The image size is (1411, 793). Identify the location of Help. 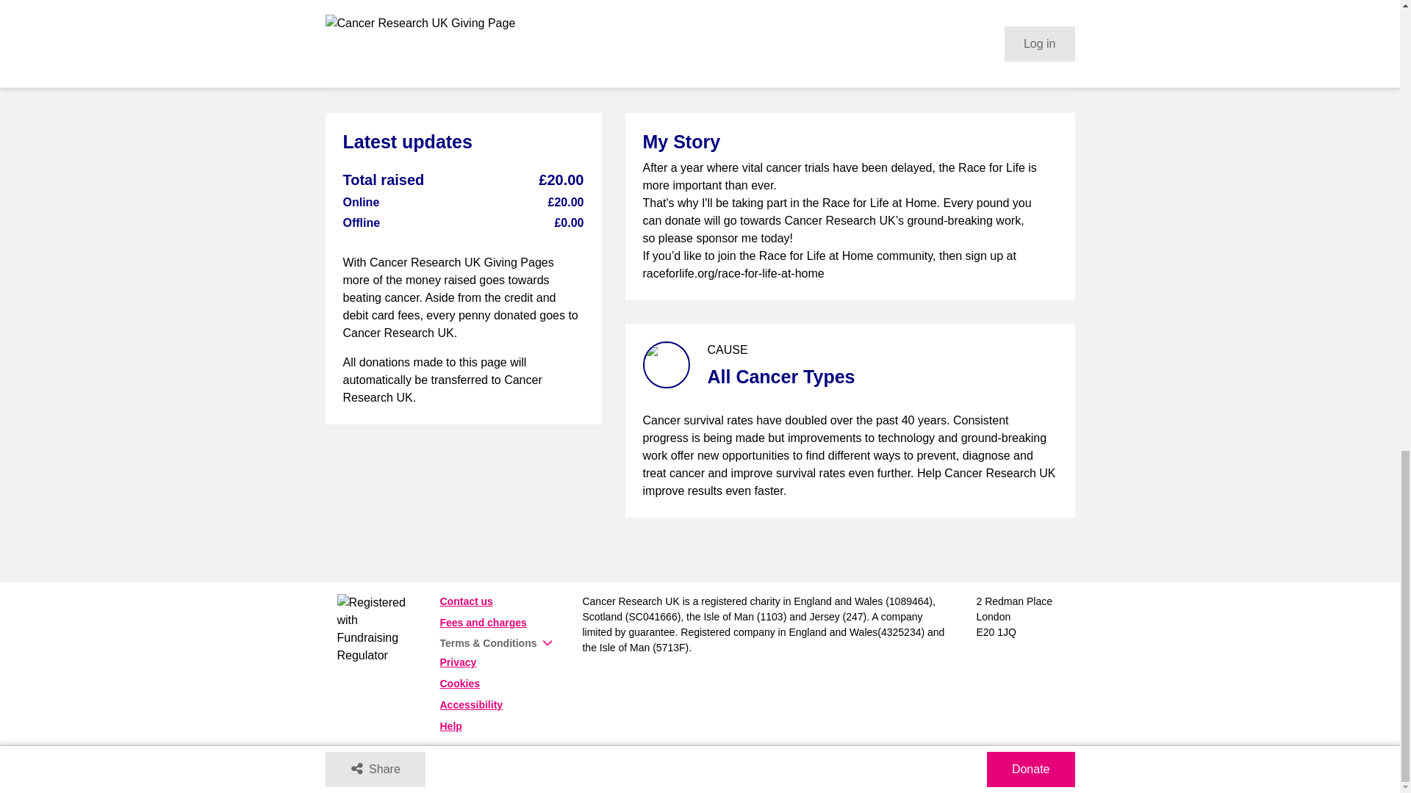
(450, 725).